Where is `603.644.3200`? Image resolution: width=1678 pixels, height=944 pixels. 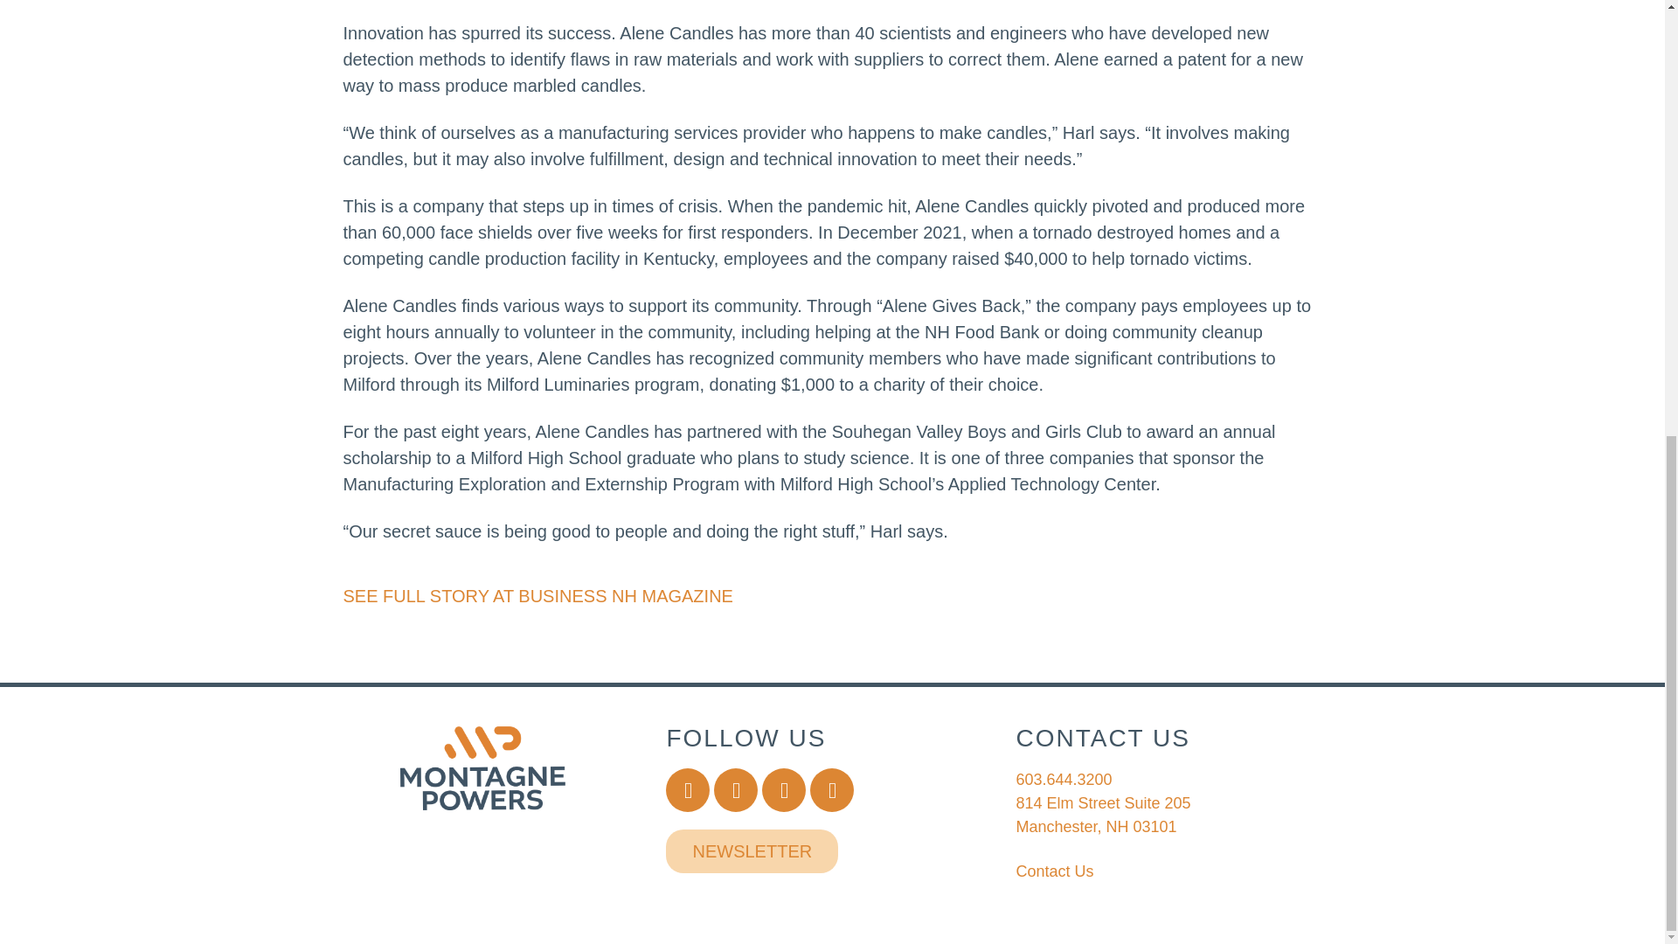 603.644.3200 is located at coordinates (752, 851).